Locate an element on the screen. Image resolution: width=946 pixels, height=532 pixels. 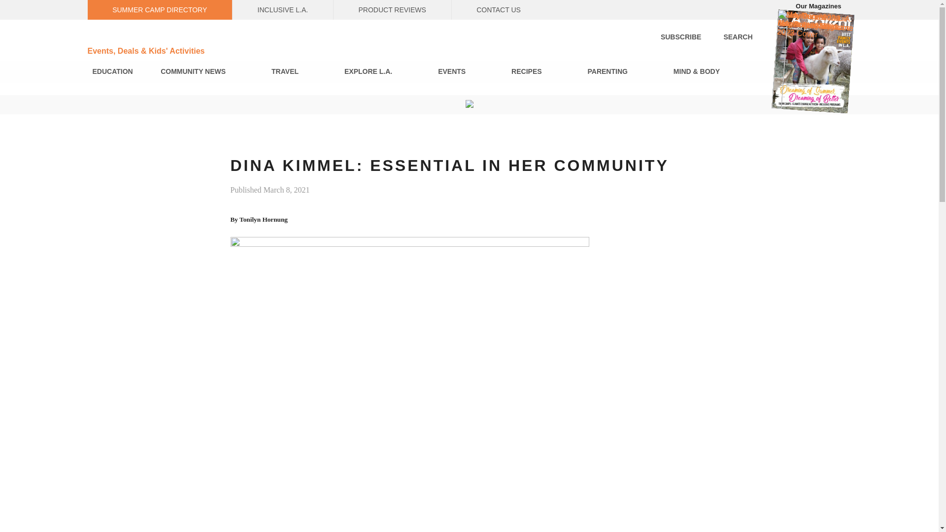
Facebook is located at coordinates (668, 10).